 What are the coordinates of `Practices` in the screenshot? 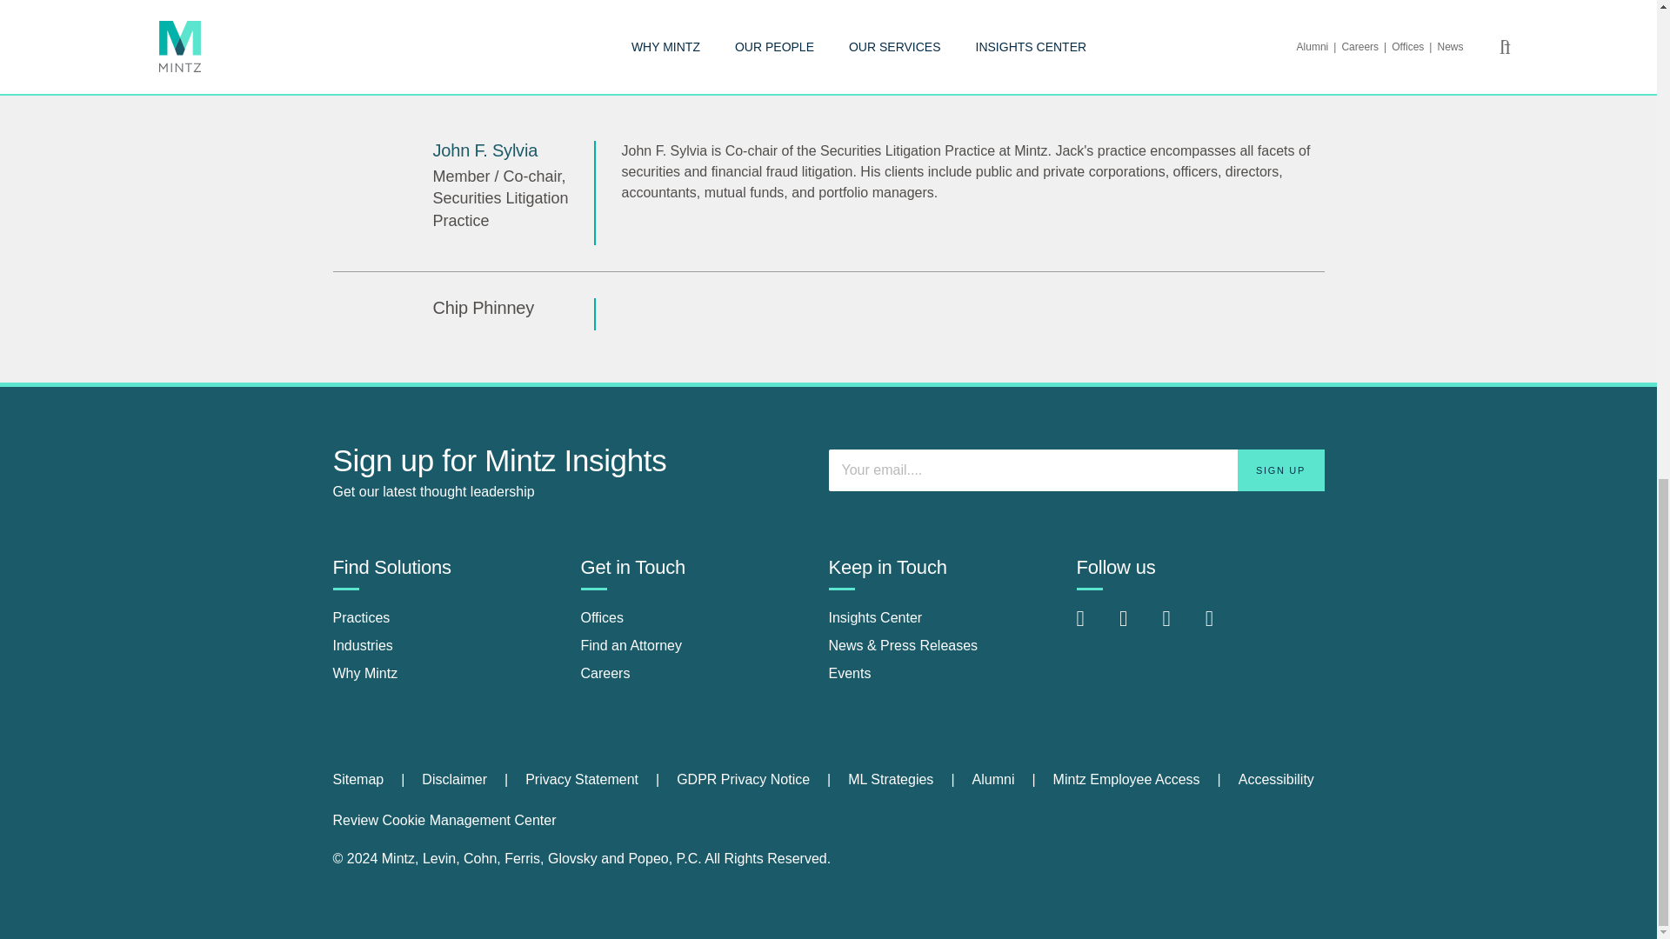 It's located at (360, 617).